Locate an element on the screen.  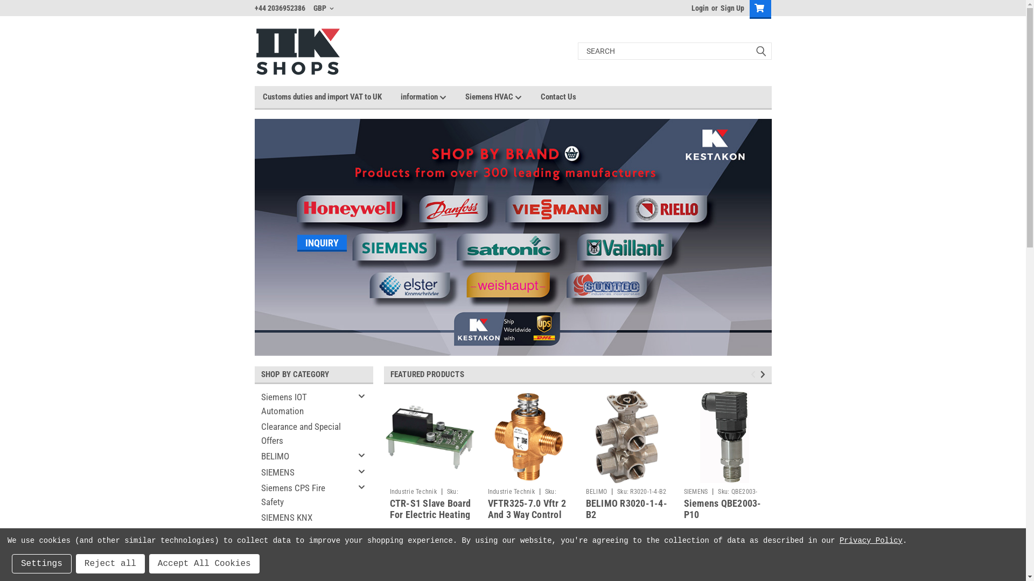
Privacy Policy is located at coordinates (871, 541).